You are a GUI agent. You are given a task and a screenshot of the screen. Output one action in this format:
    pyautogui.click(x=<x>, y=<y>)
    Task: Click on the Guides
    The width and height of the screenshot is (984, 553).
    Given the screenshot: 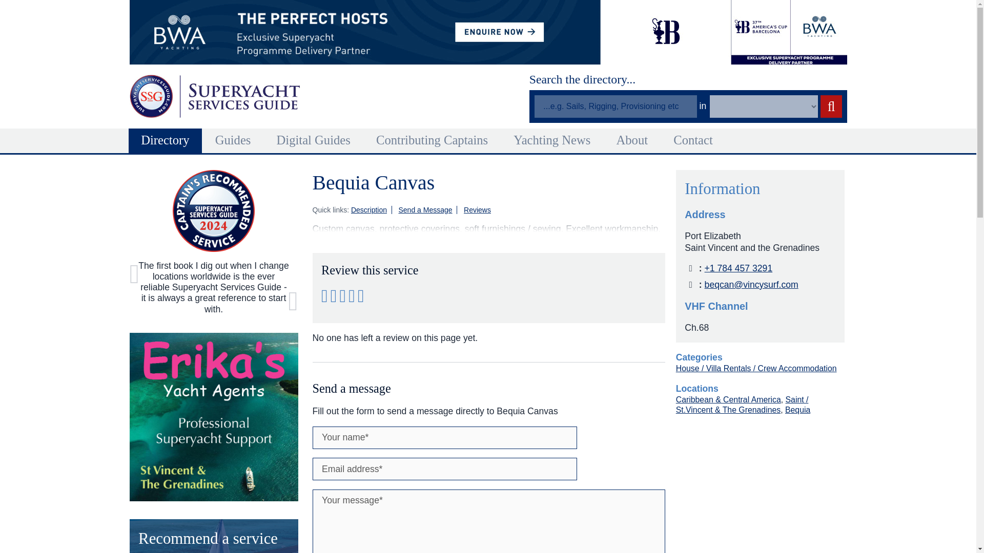 What is the action you would take?
    pyautogui.click(x=233, y=140)
    